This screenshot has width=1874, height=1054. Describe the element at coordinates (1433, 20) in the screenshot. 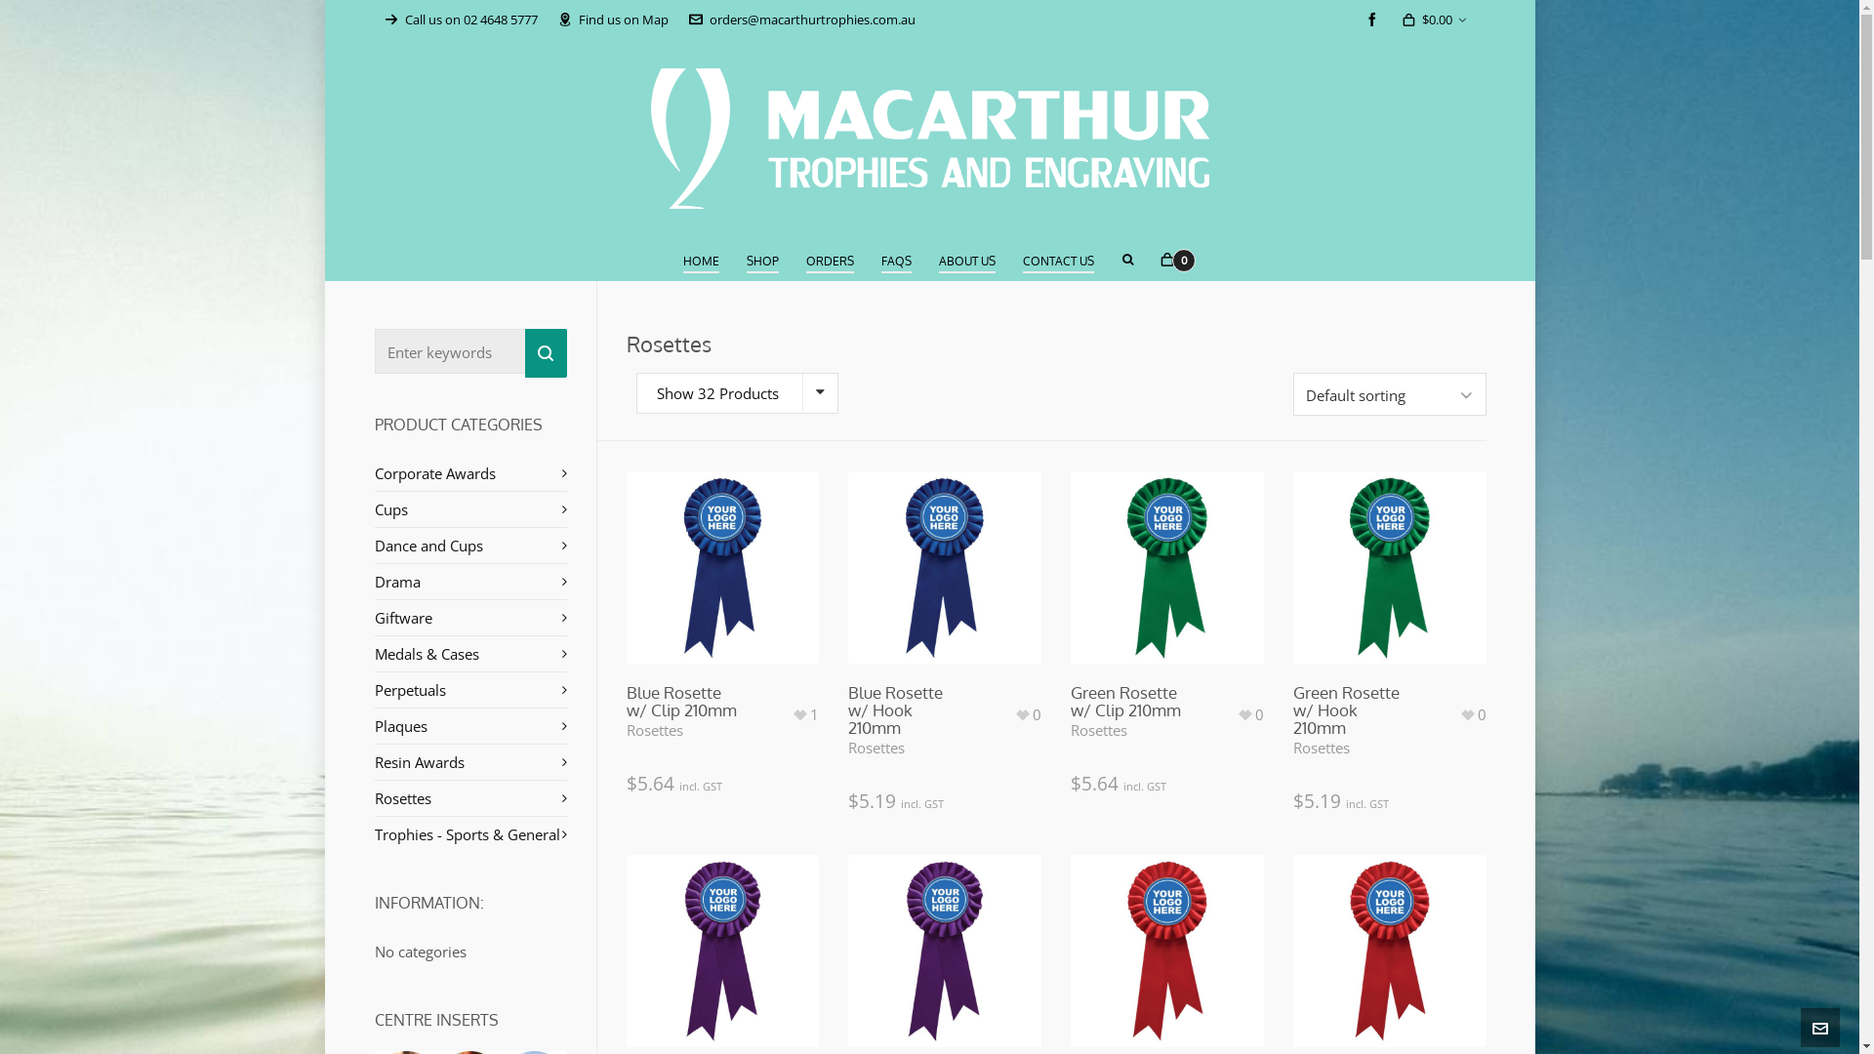

I see `$0.00` at that location.